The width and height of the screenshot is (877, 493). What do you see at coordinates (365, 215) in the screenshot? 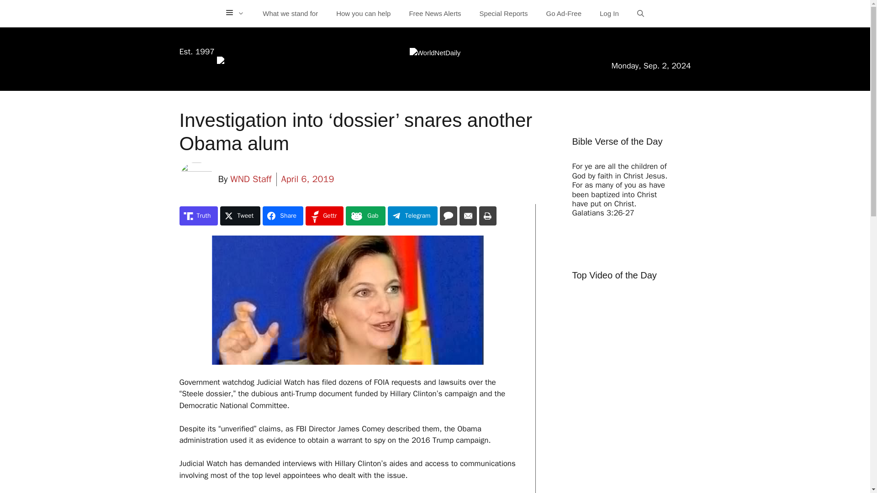
I see `Share on Gab` at bounding box center [365, 215].